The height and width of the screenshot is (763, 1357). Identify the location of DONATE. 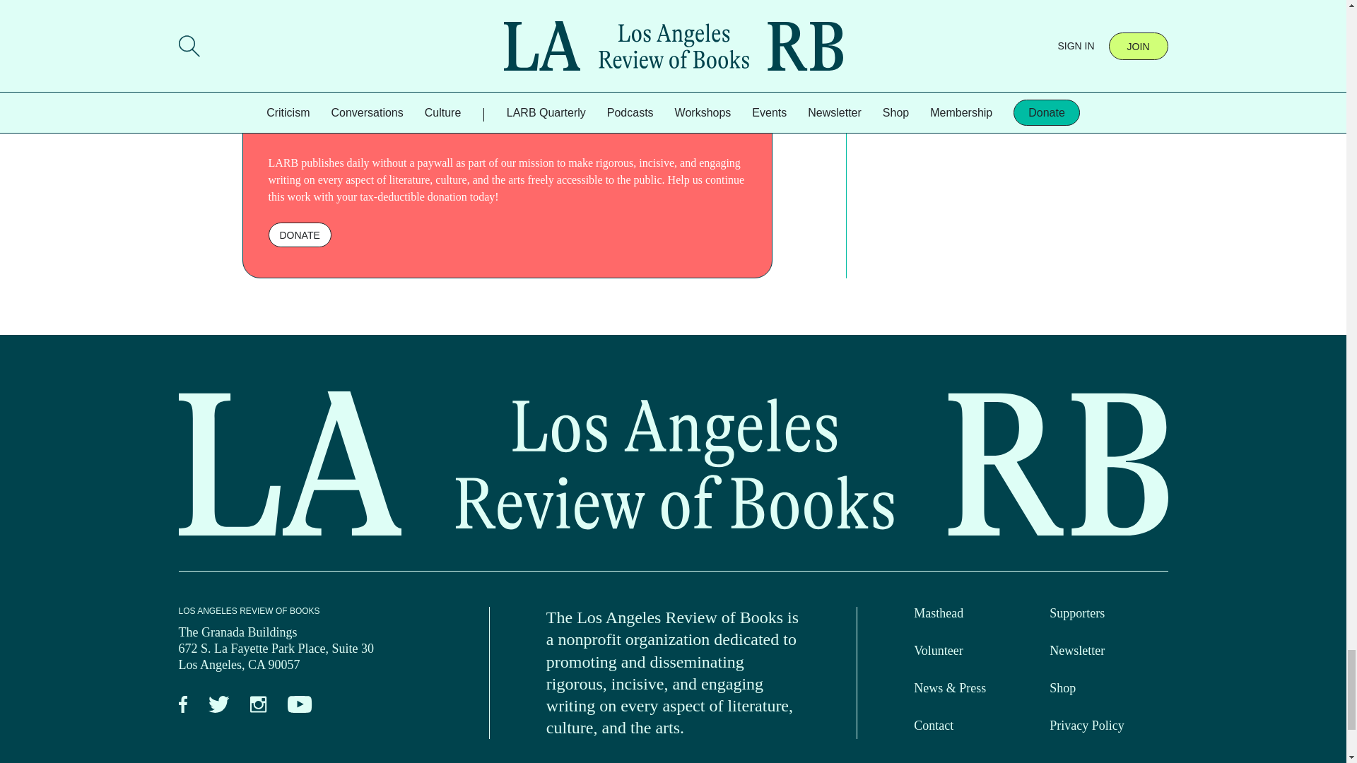
(300, 235).